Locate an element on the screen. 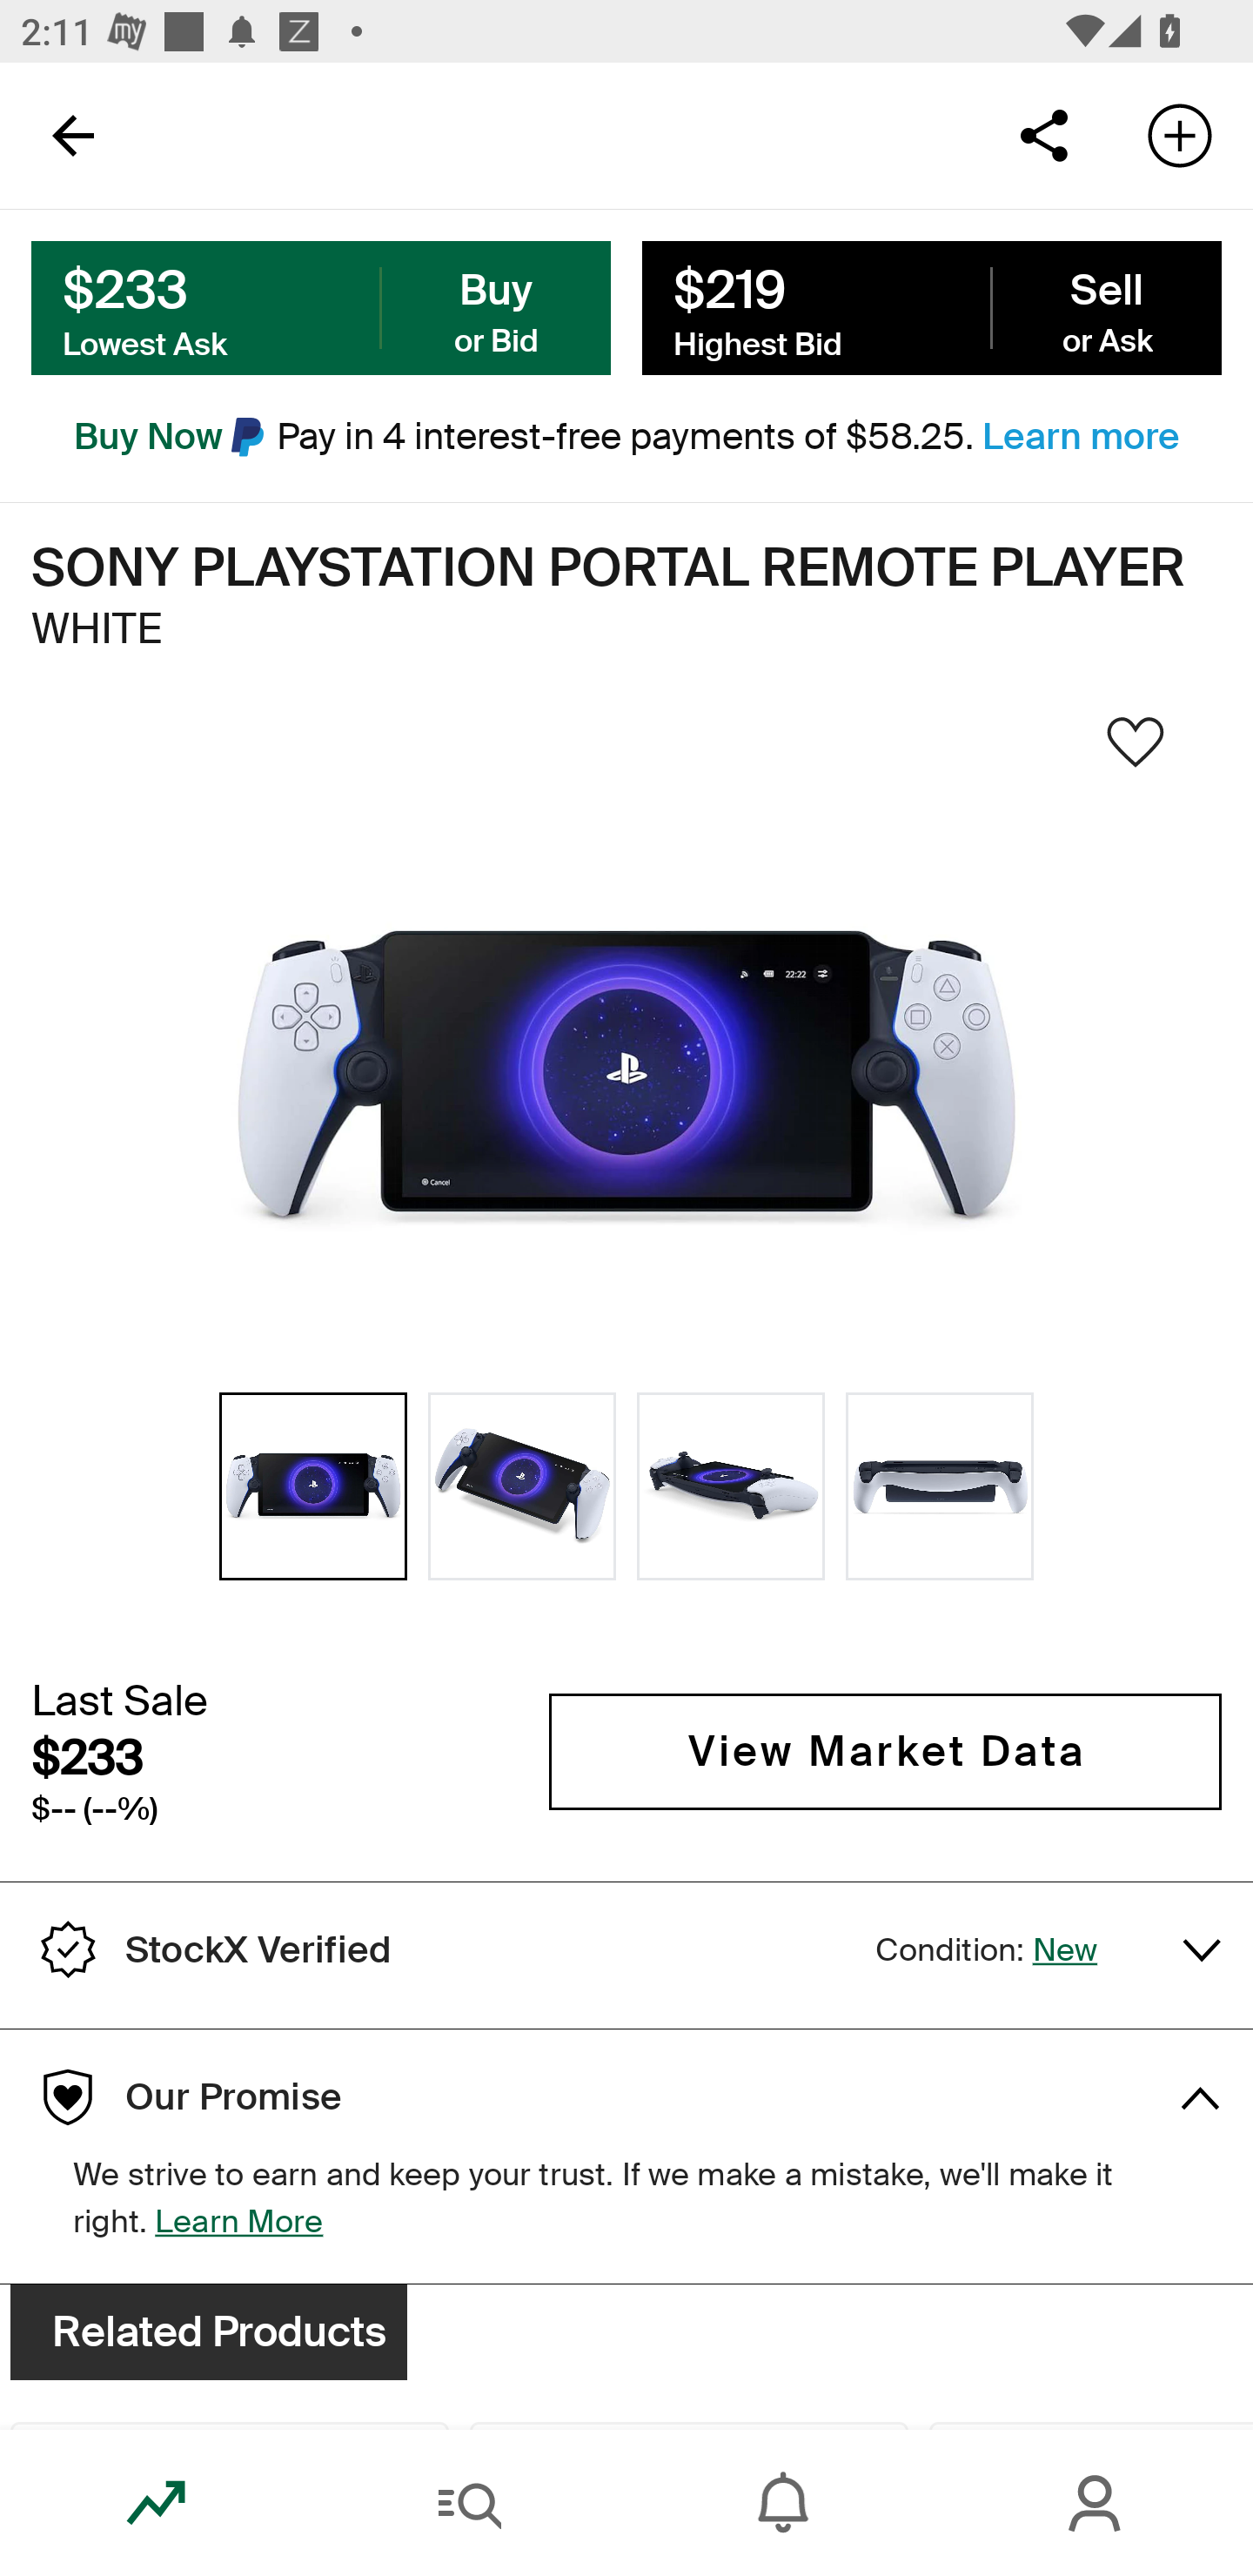 This screenshot has width=1253, height=2576. $233 Buy Lowest Ask or Bid is located at coordinates (321, 309).